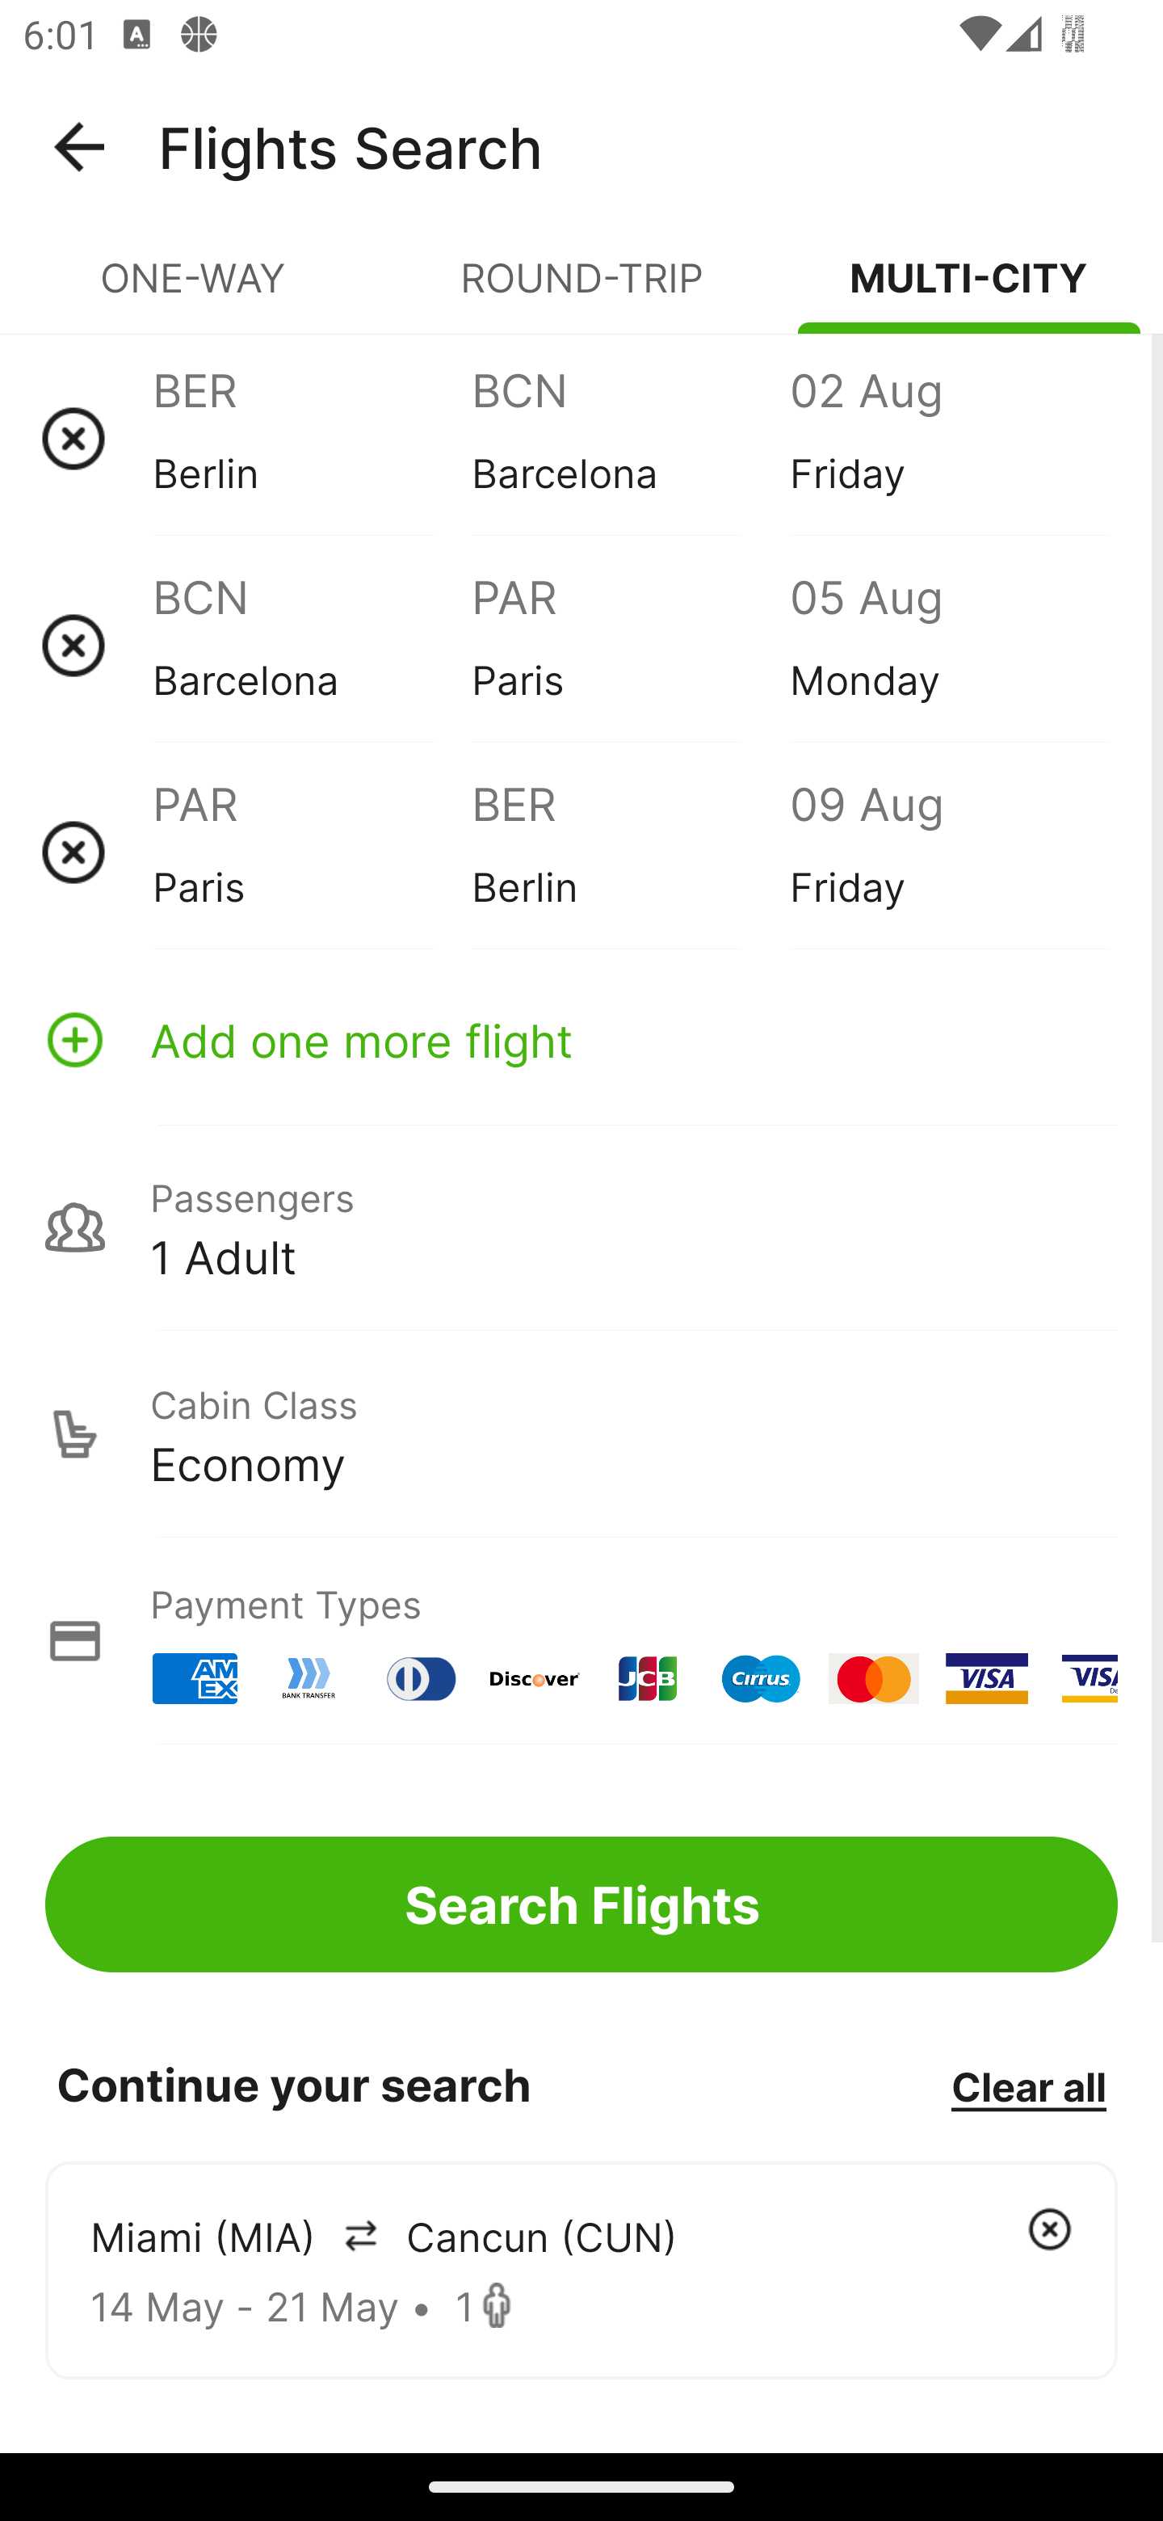 This screenshot has width=1163, height=2521. I want to click on BER Berlin, so click(312, 438).